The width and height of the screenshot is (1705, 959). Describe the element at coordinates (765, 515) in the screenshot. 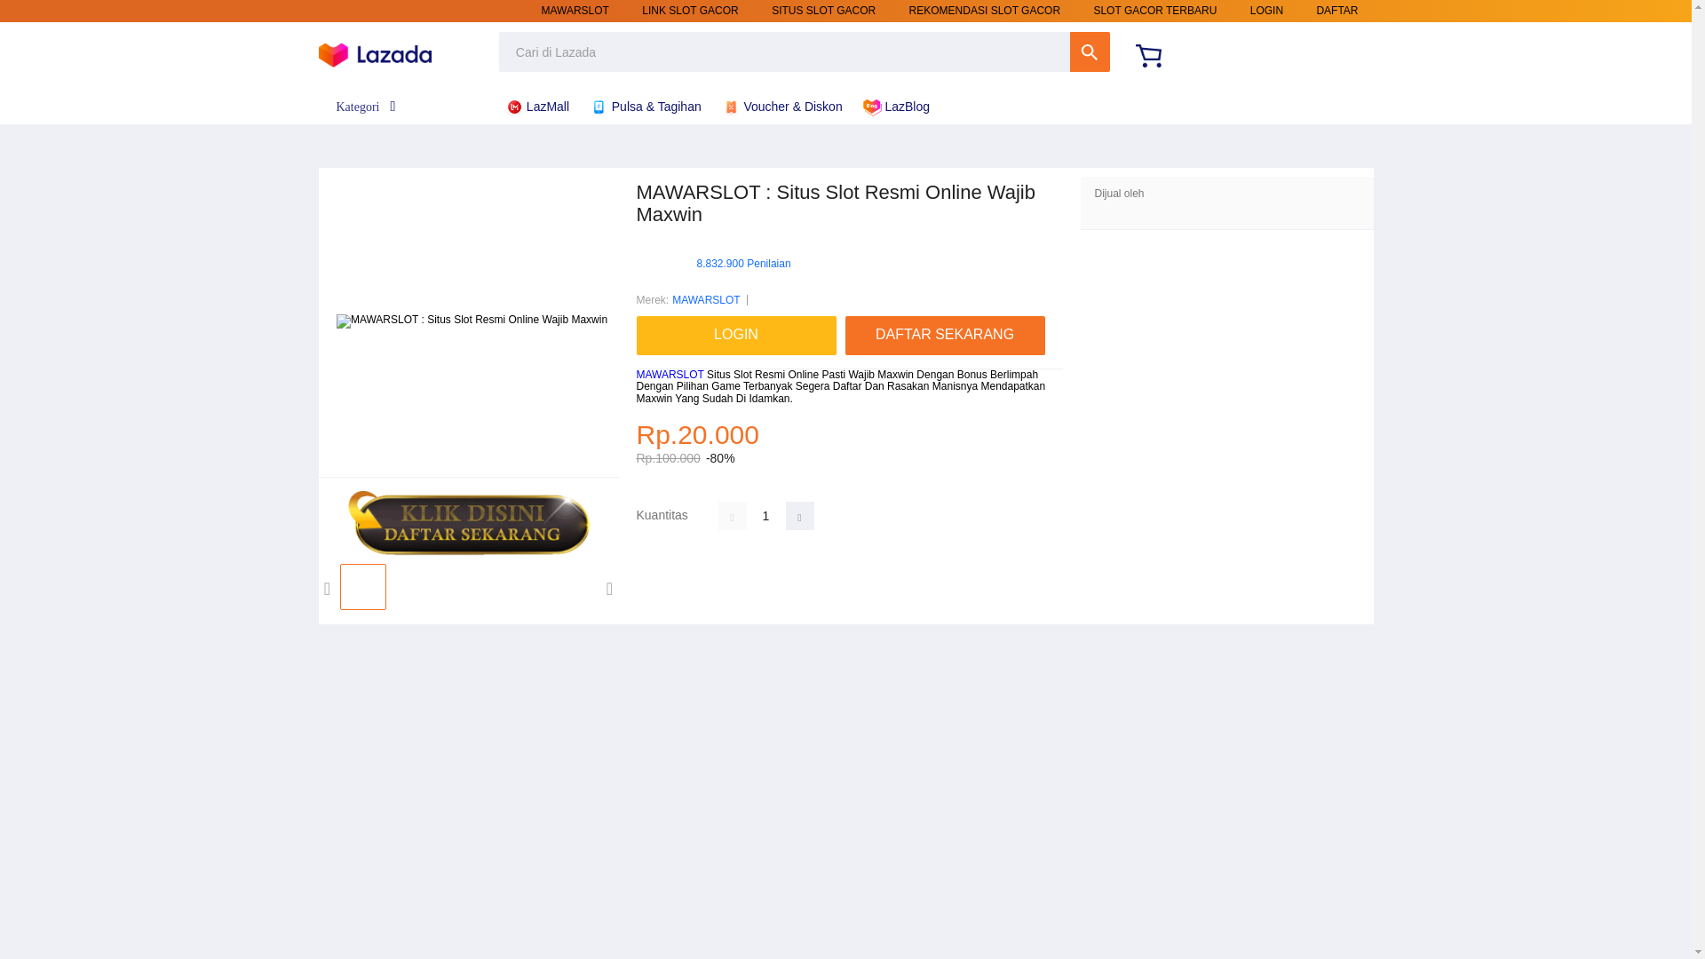

I see `1` at that location.